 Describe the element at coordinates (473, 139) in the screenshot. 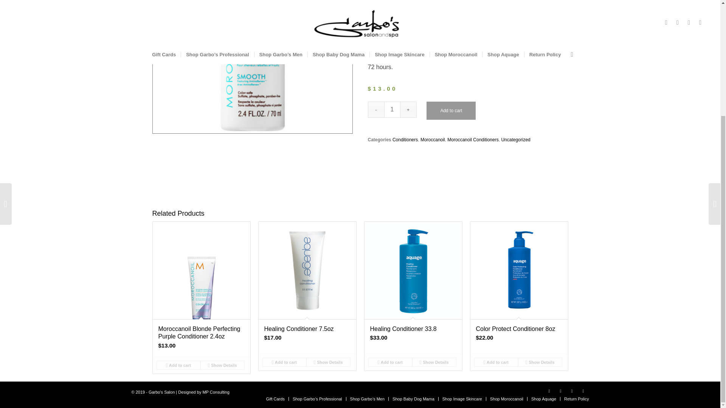

I see `Moroccanoil Conditioners` at that location.